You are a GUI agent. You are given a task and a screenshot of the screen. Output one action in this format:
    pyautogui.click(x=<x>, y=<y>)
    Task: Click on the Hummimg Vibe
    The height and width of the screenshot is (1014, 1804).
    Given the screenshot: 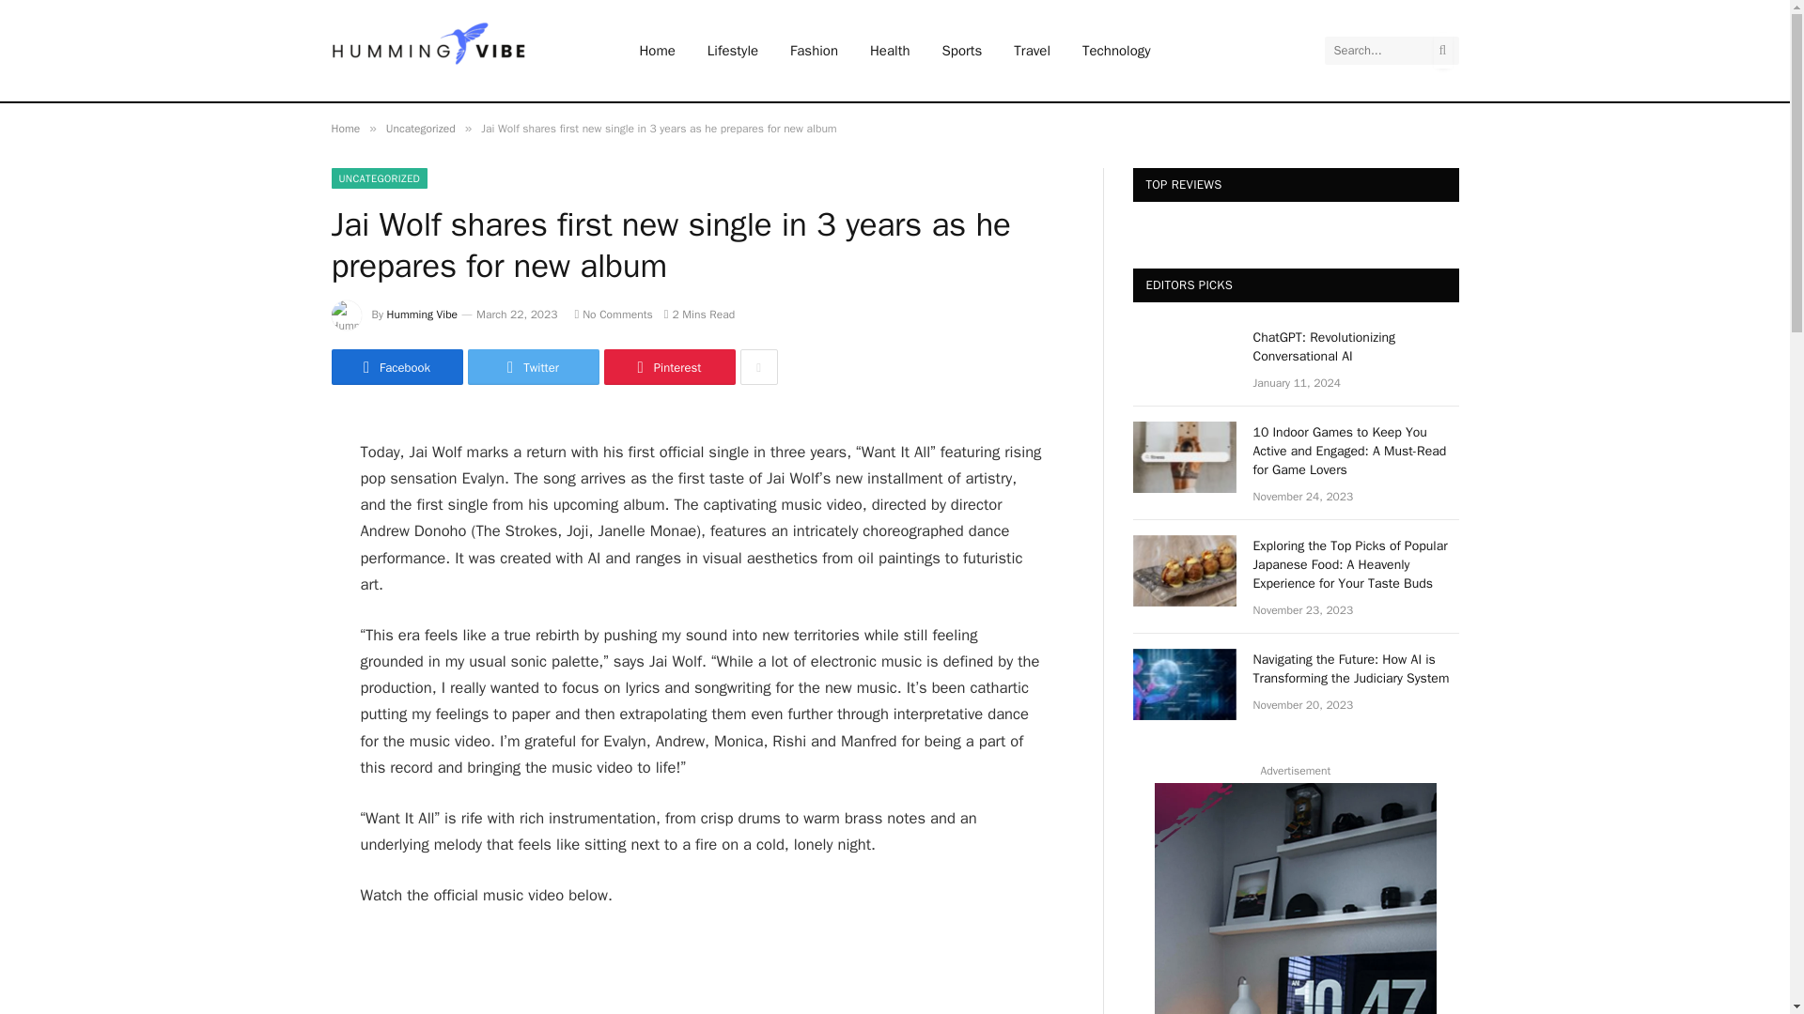 What is the action you would take?
    pyautogui.click(x=447, y=51)
    